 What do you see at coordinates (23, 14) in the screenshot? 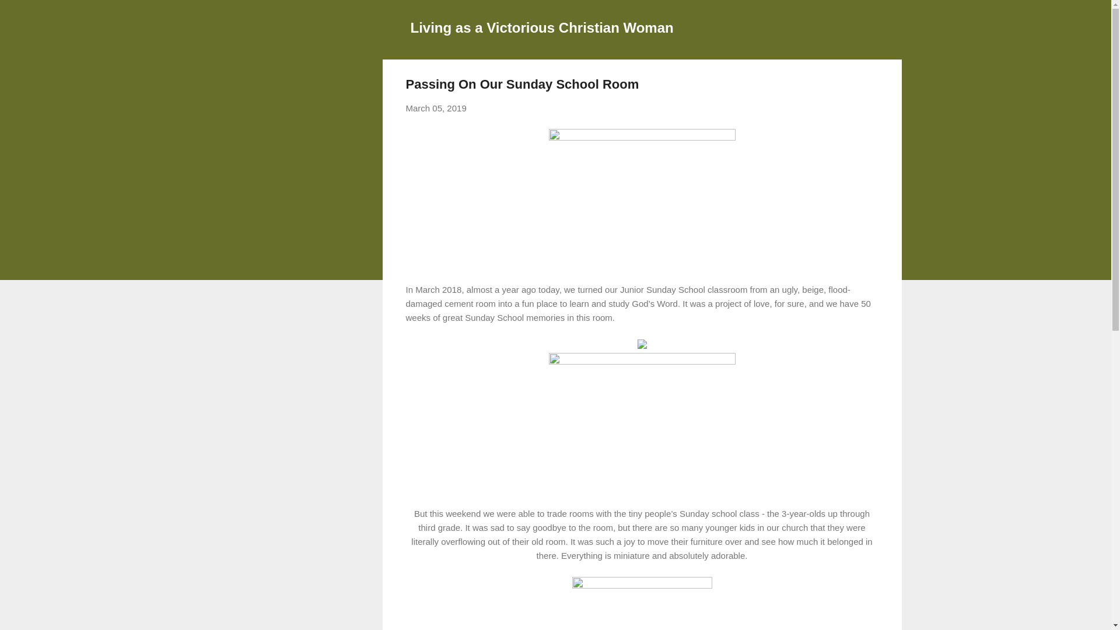
I see `Search` at bounding box center [23, 14].